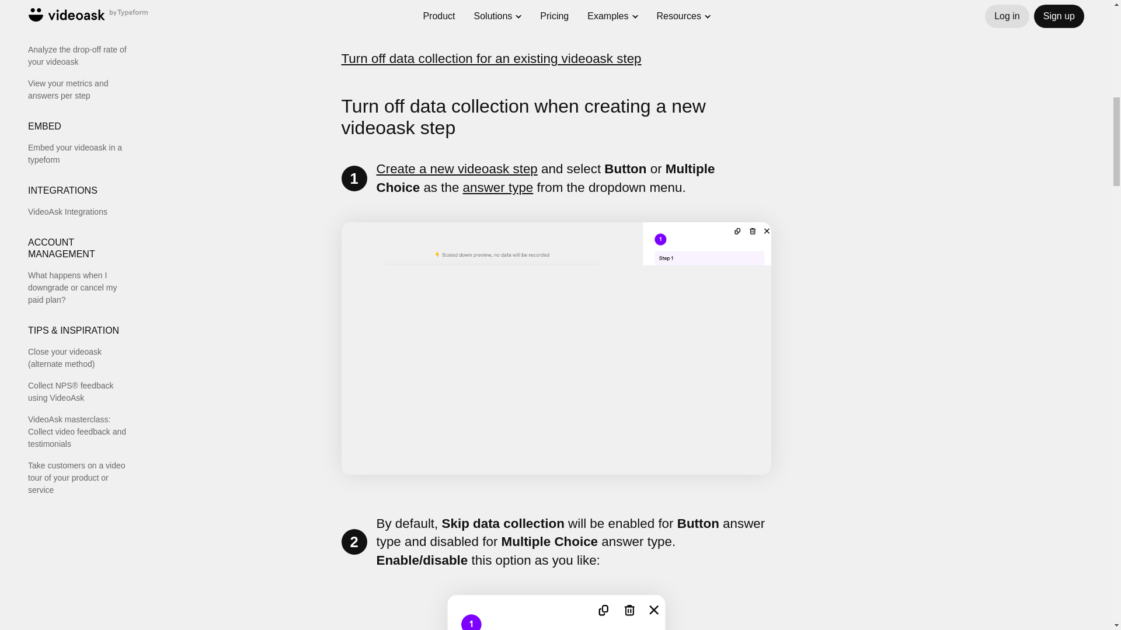 The image size is (1121, 630). Describe the element at coordinates (81, 2) in the screenshot. I see `Download your videos` at that location.